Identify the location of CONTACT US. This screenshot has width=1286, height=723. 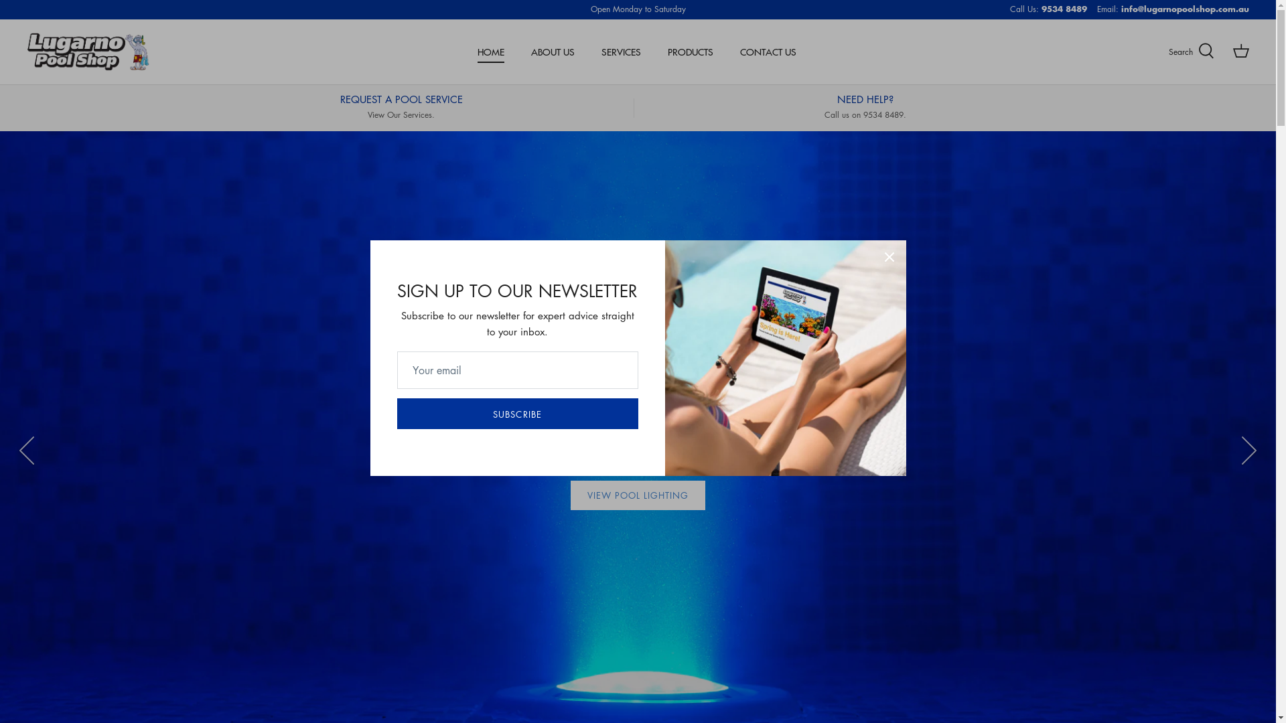
(768, 52).